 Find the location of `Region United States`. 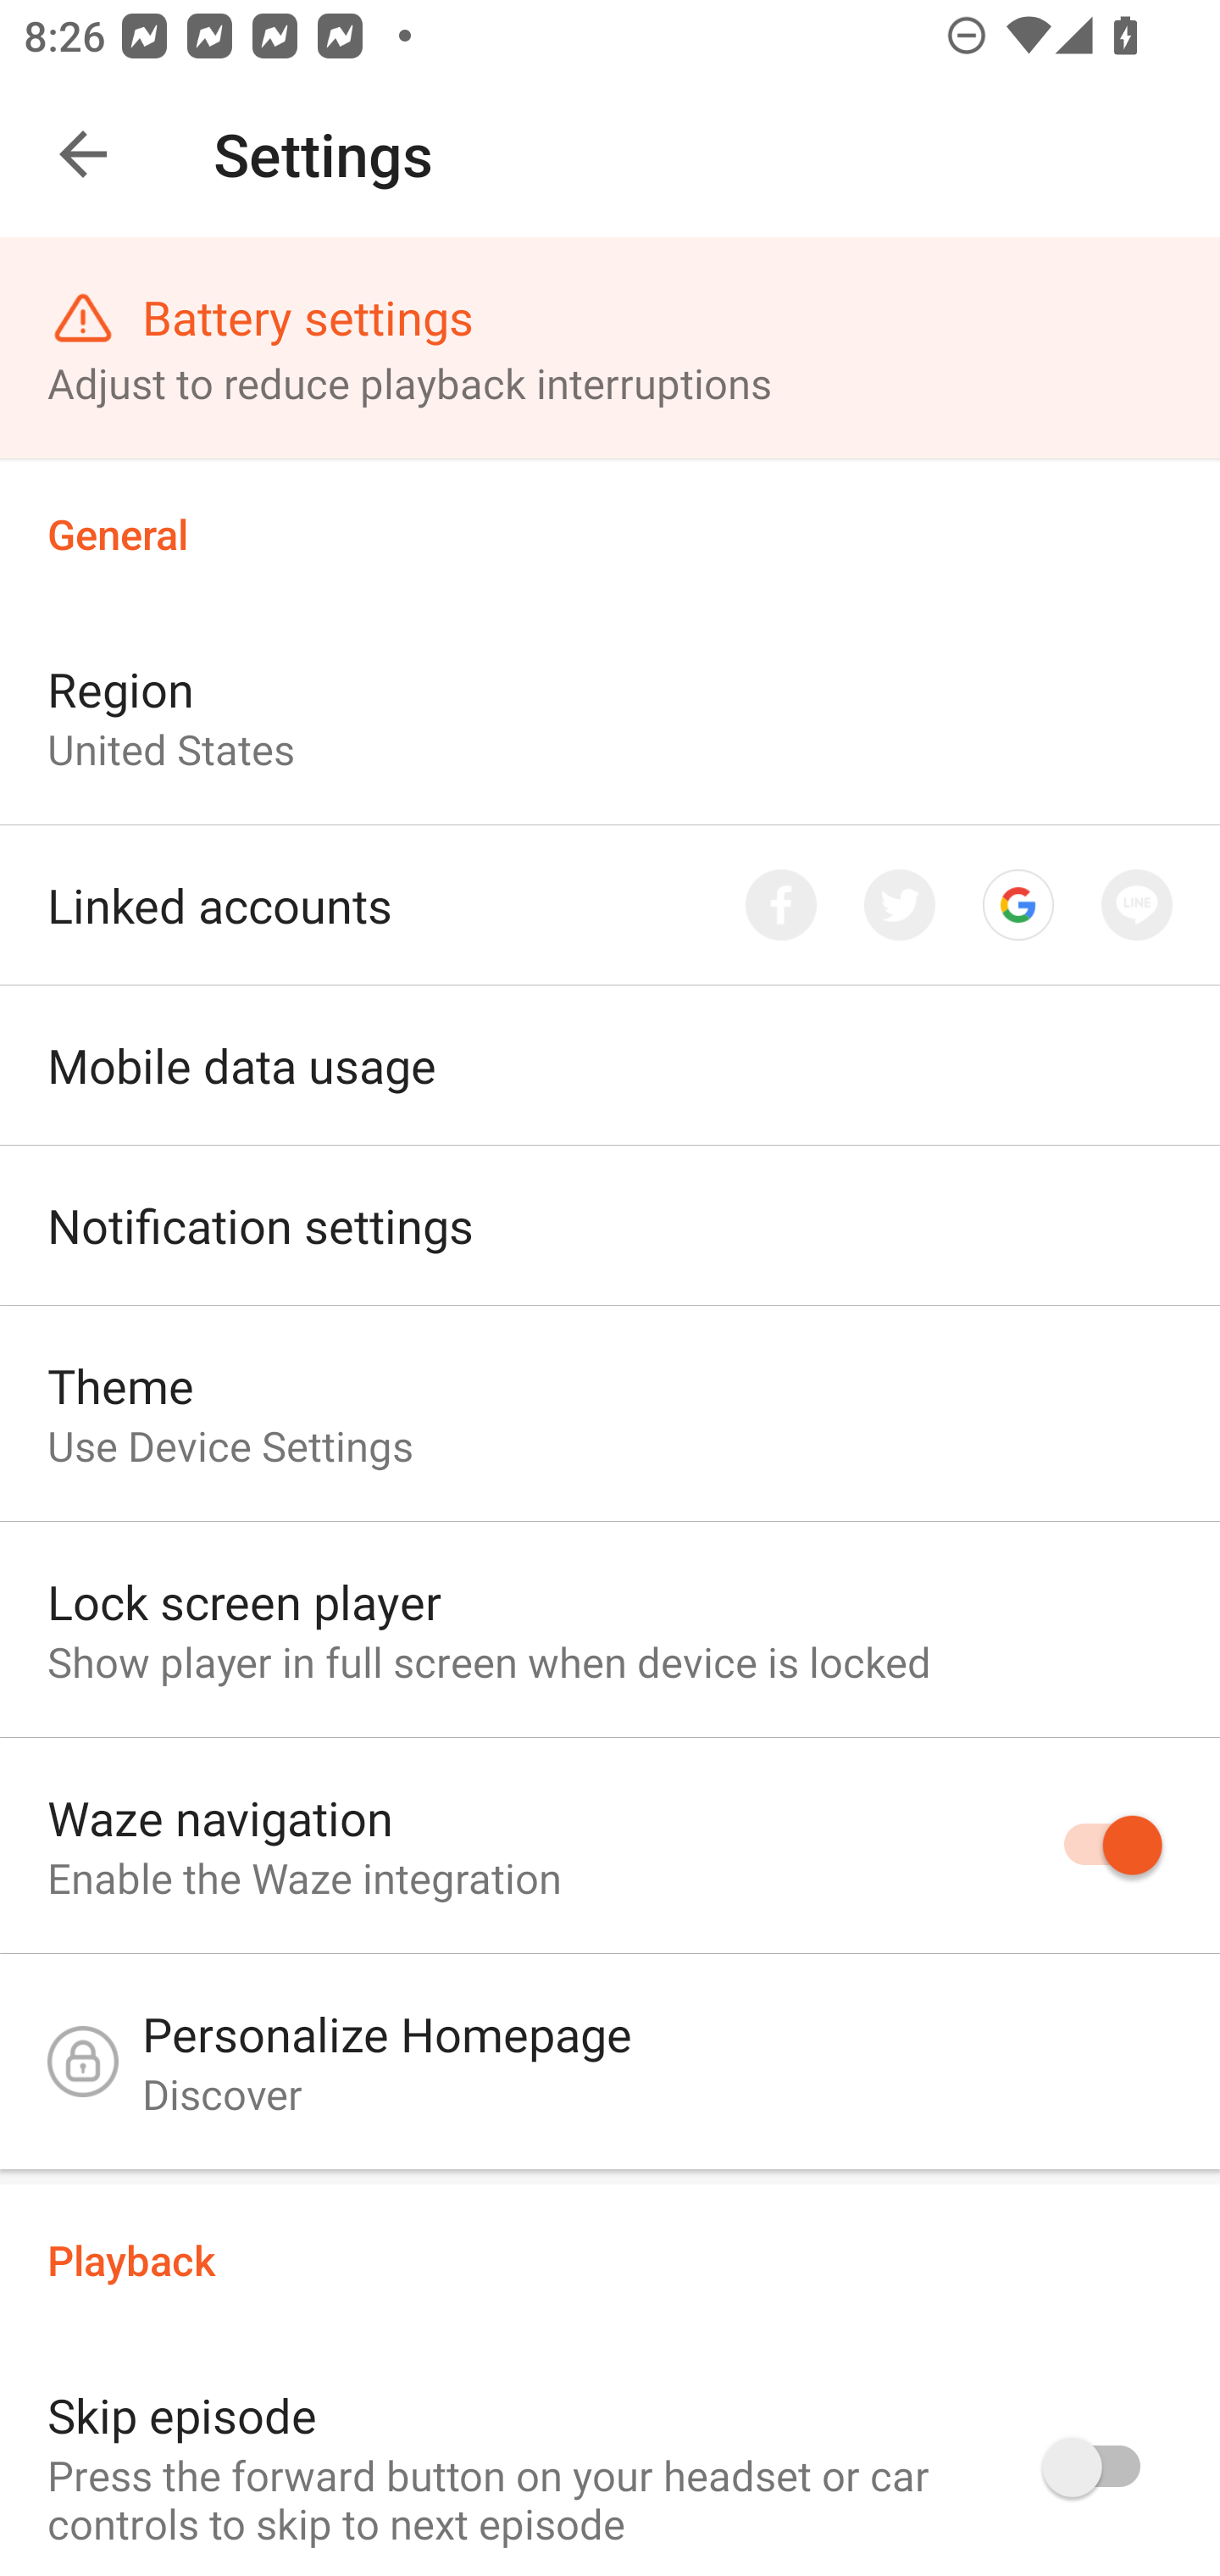

Region United States is located at coordinates (610, 717).